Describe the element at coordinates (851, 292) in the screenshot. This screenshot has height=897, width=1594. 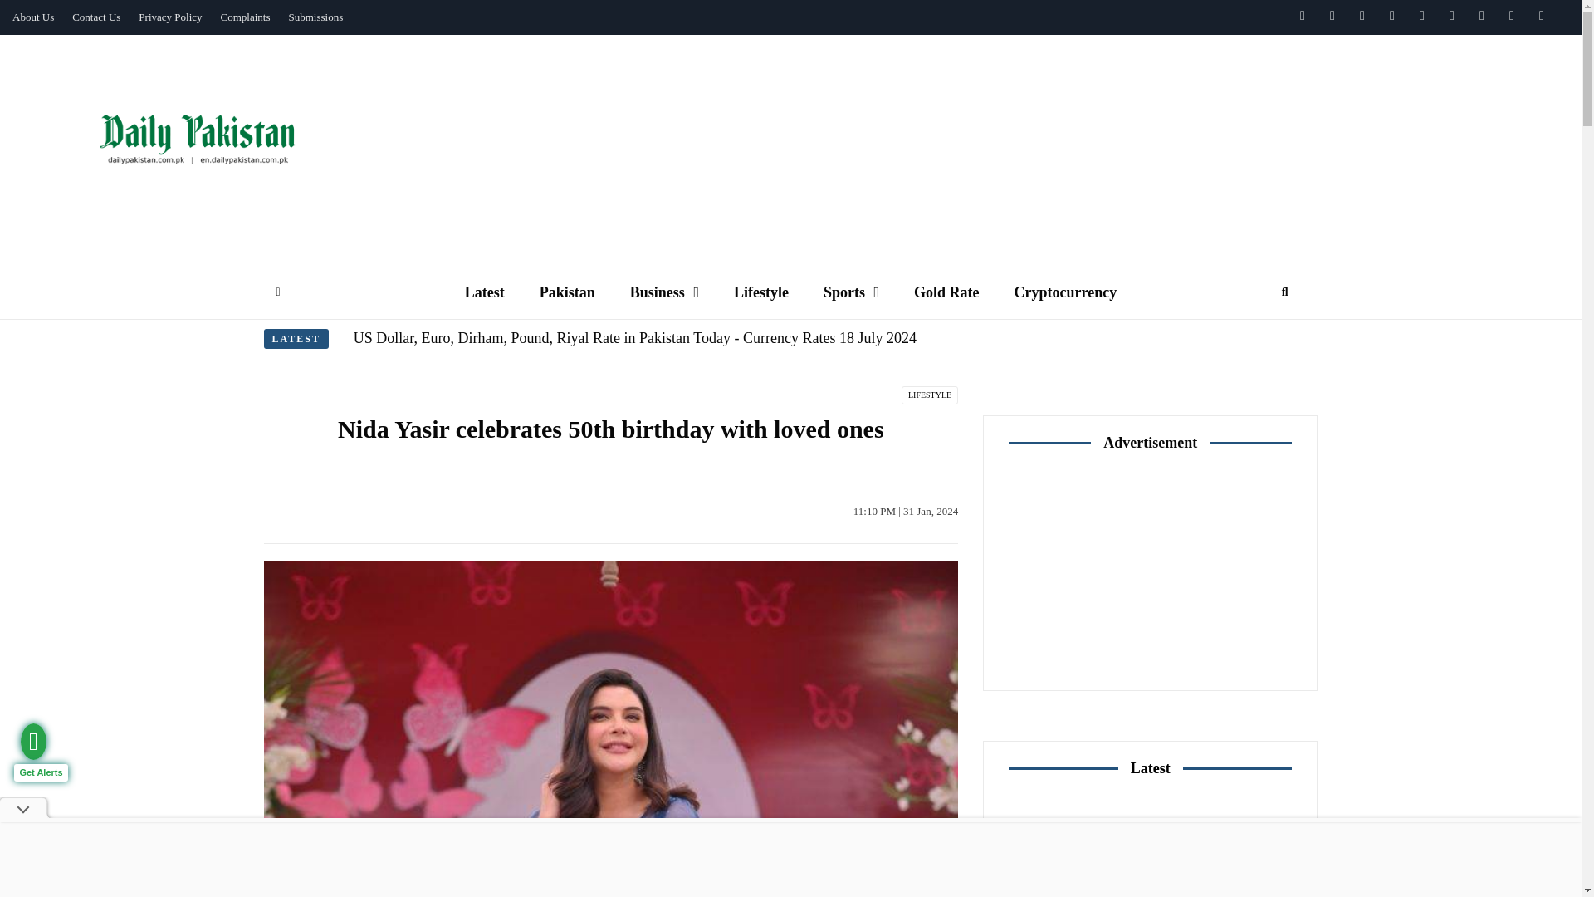
I see `Sports` at that location.